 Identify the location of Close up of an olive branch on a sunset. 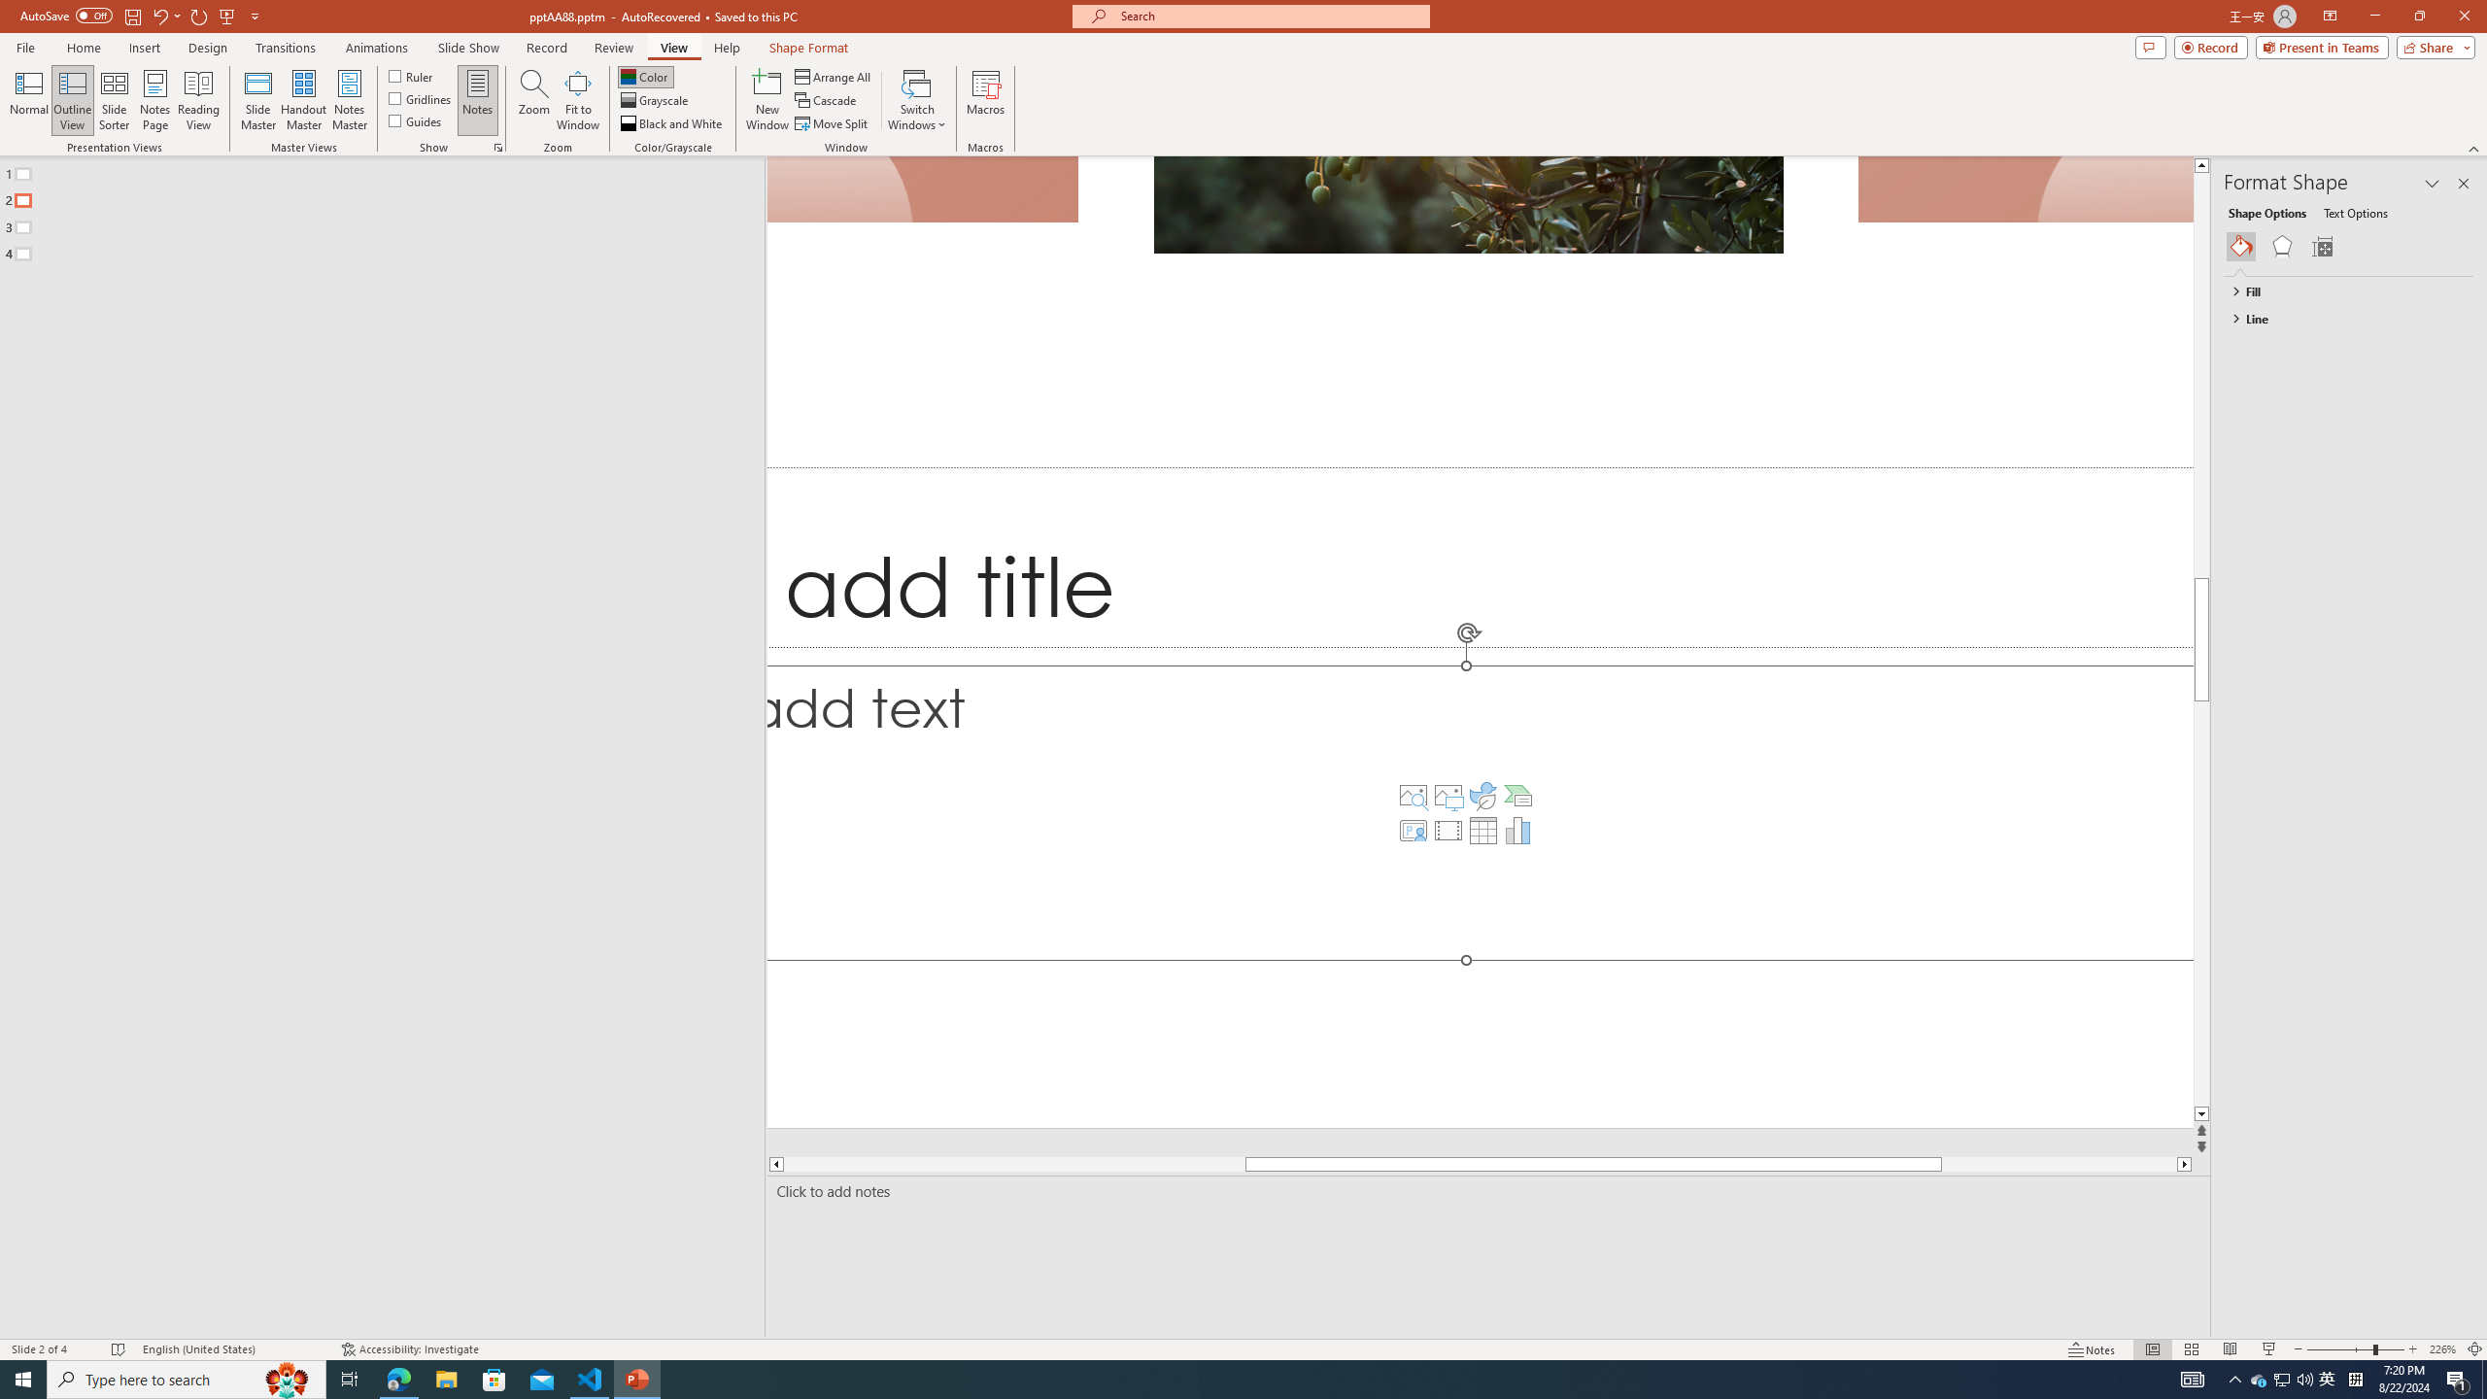
(1468, 204).